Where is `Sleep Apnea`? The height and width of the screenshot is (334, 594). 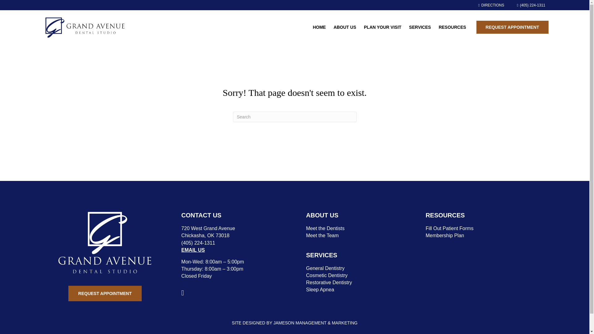 Sleep Apnea is located at coordinates (320, 289).